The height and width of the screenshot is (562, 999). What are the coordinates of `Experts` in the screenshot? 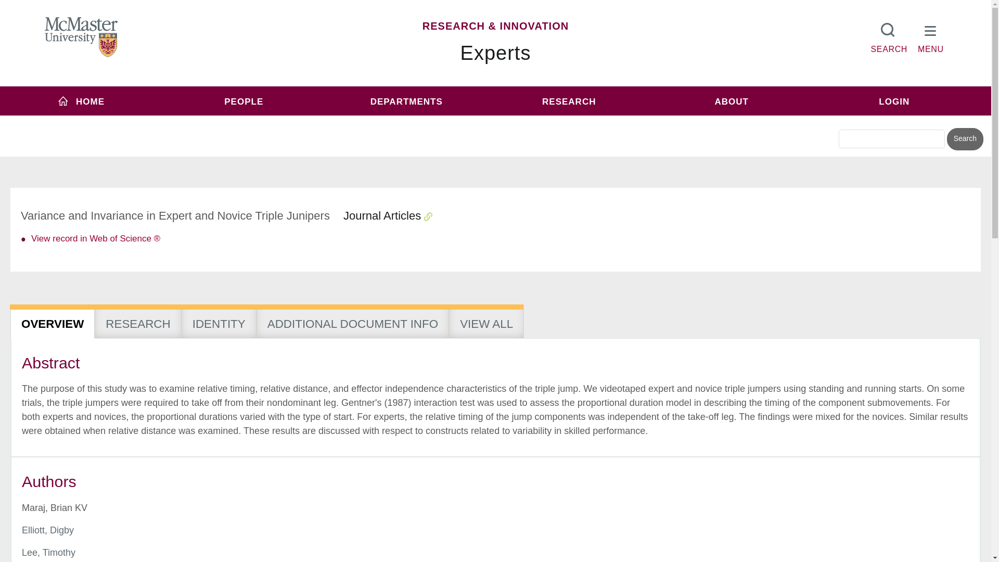 It's located at (496, 53).